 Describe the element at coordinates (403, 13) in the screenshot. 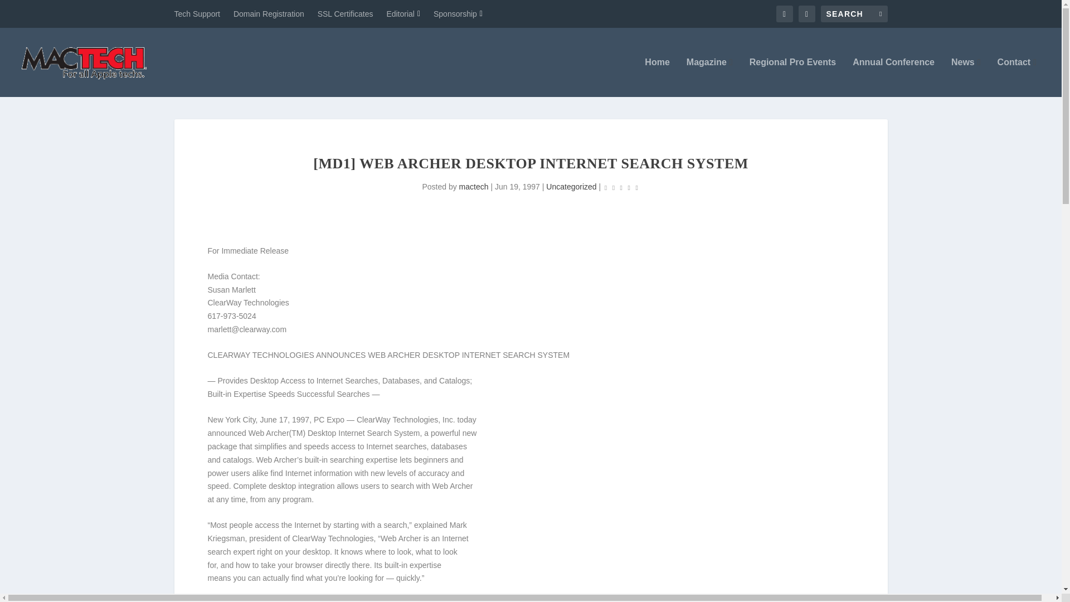

I see `Editorial` at that location.